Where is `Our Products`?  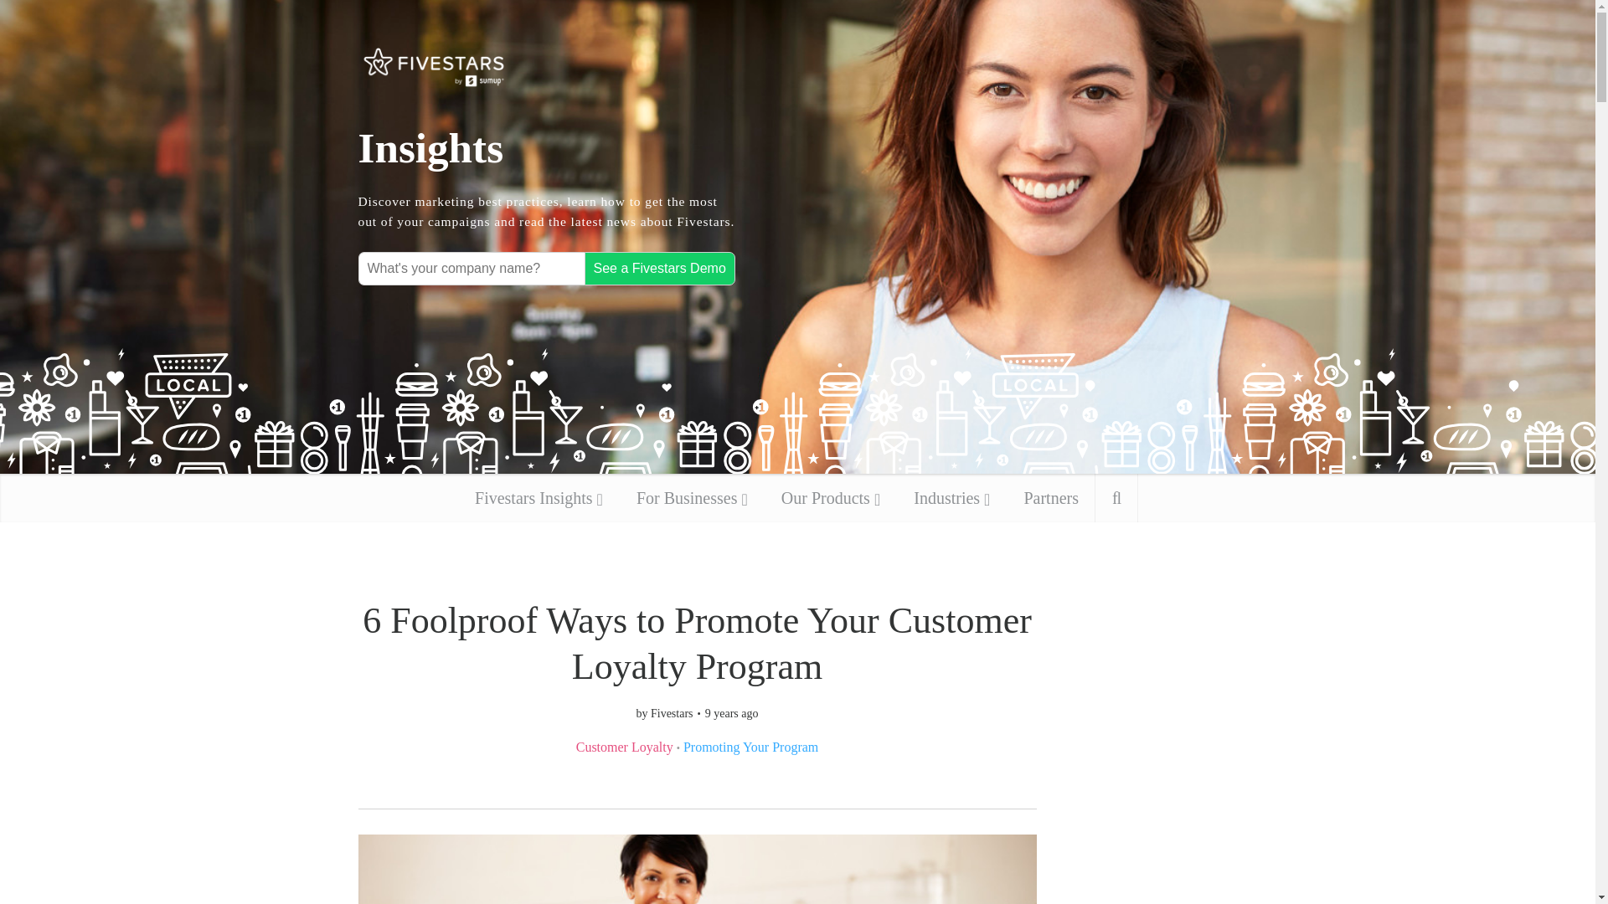 Our Products is located at coordinates (831, 497).